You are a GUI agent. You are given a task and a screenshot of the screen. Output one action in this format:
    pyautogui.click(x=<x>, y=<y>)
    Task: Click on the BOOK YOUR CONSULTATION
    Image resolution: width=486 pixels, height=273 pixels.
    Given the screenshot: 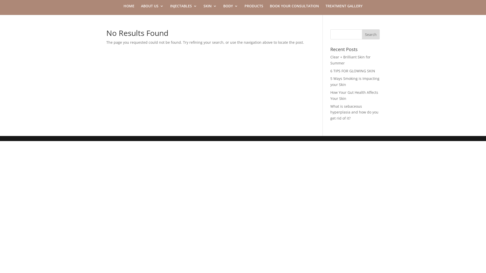 What is the action you would take?
    pyautogui.click(x=294, y=10)
    